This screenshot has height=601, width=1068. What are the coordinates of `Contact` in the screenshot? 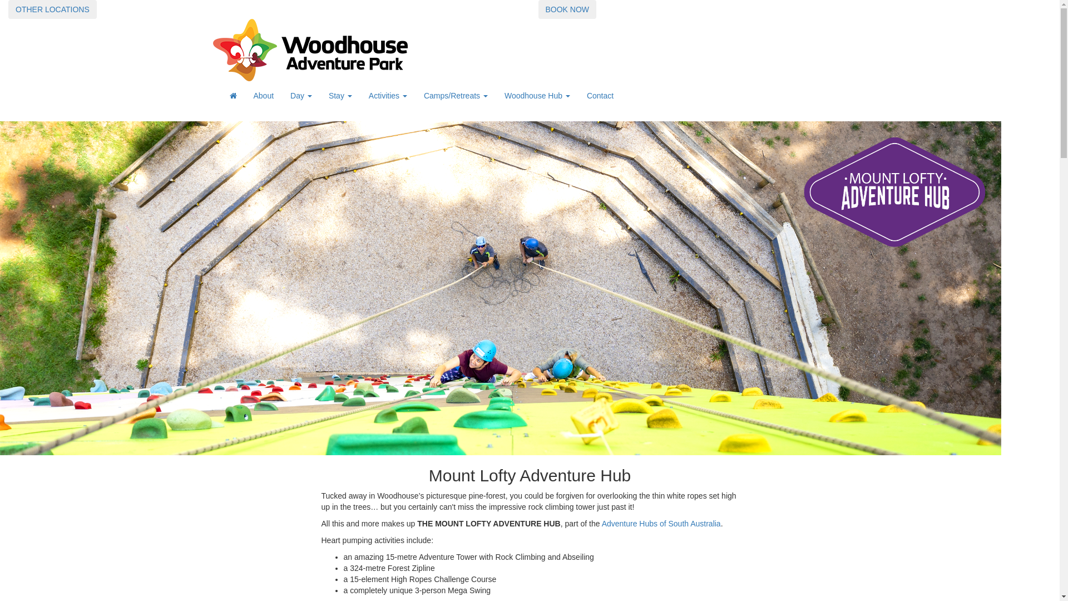 It's located at (600, 96).